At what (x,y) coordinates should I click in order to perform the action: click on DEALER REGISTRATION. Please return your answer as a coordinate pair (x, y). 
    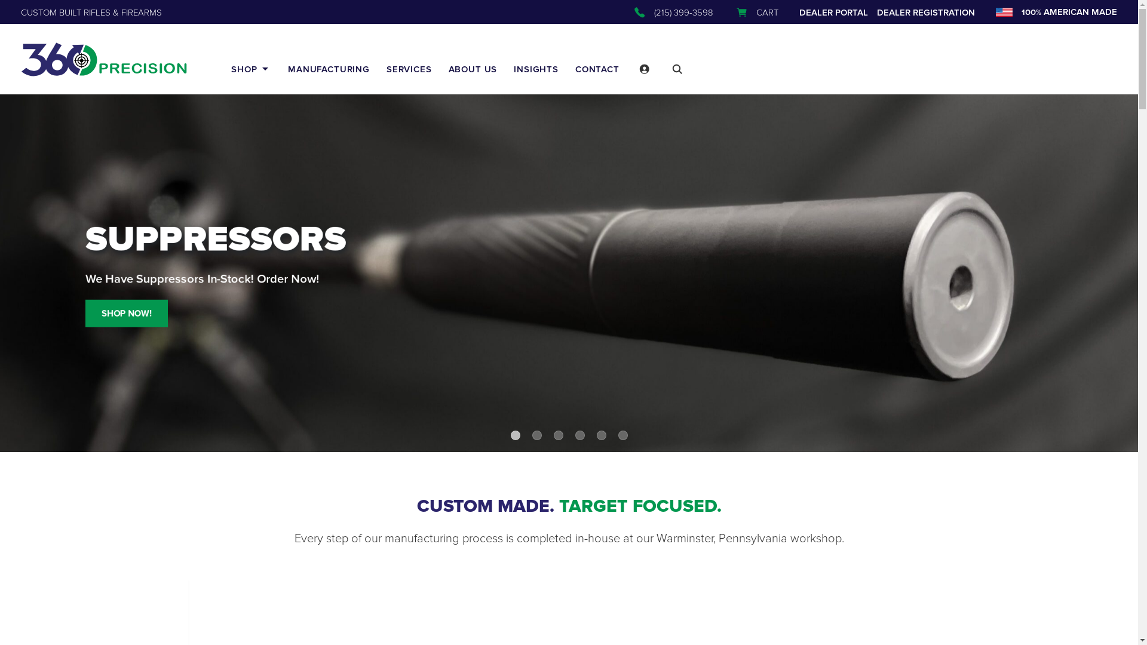
    Looking at the image, I should click on (926, 12).